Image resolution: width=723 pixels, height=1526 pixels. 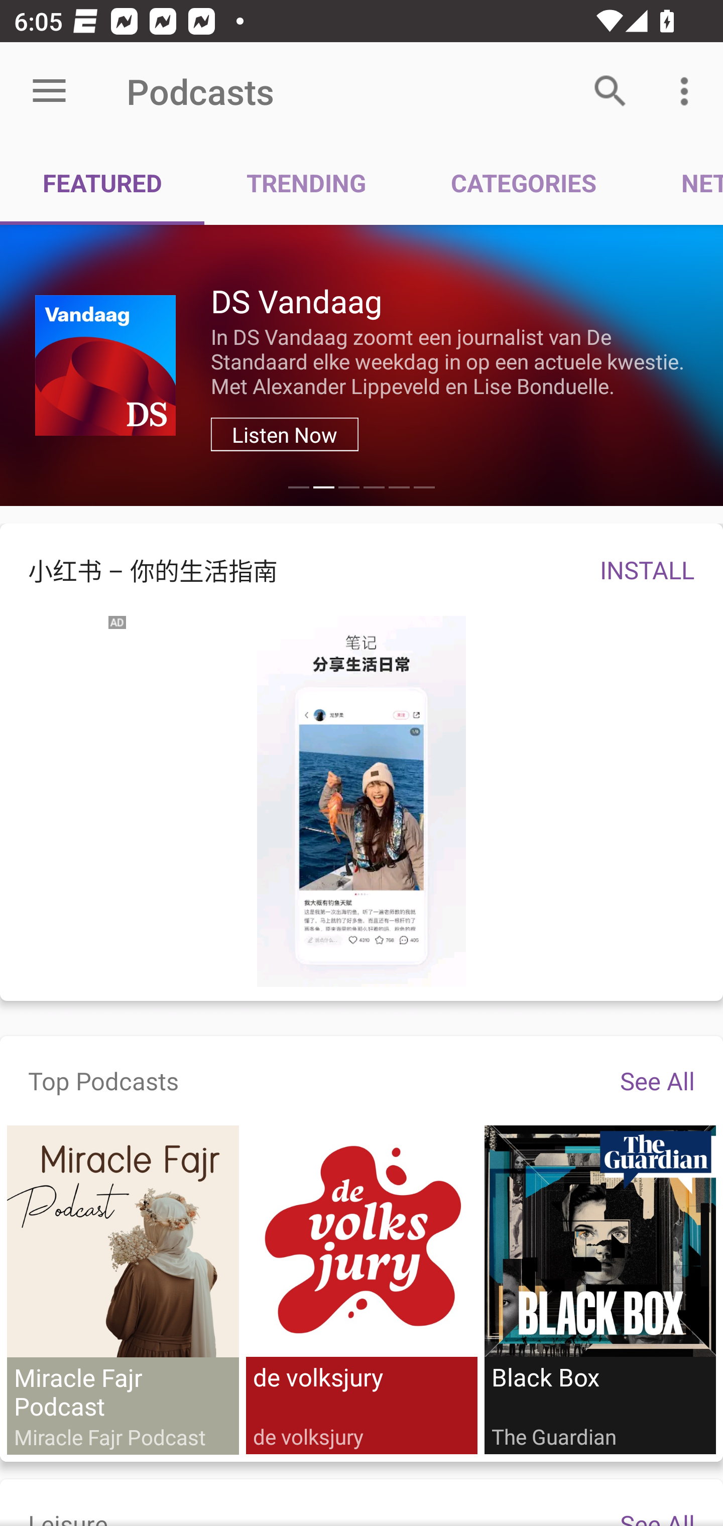 What do you see at coordinates (599, 1290) in the screenshot?
I see `Black Box The Guardian` at bounding box center [599, 1290].